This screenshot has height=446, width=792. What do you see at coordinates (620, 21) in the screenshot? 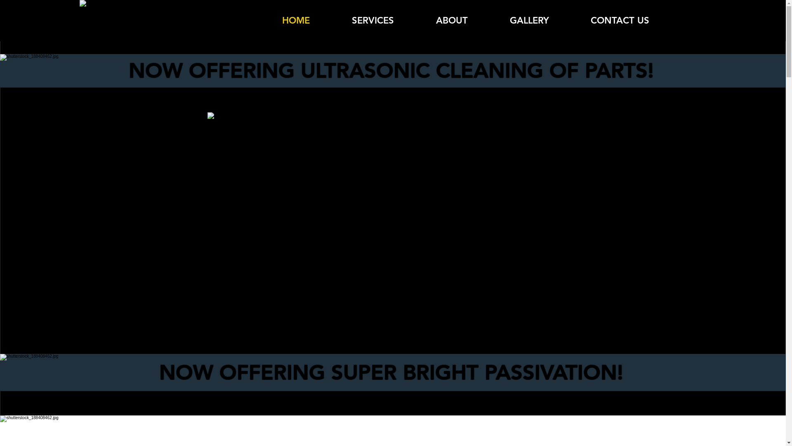
I see `CONTACT US` at bounding box center [620, 21].